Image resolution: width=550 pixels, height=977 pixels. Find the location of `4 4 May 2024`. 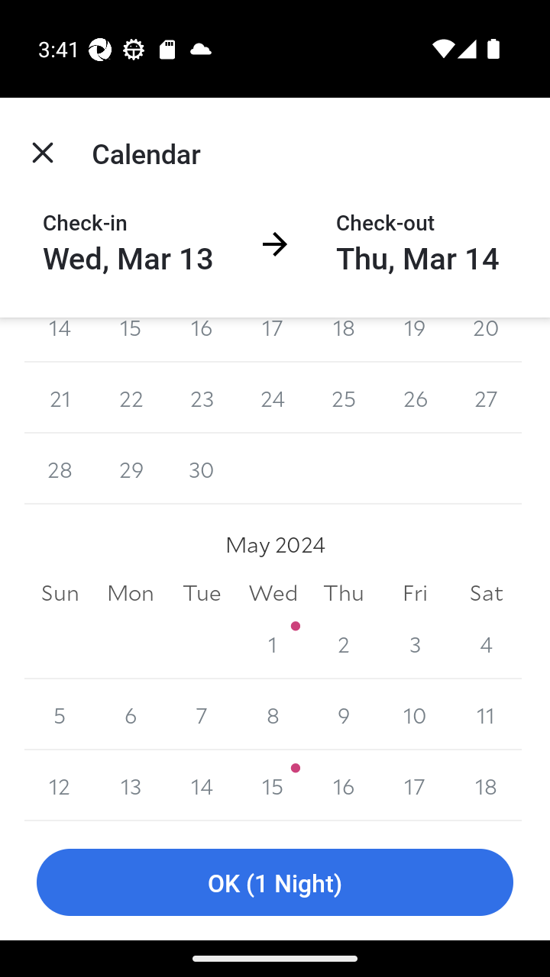

4 4 May 2024 is located at coordinates (486, 643).